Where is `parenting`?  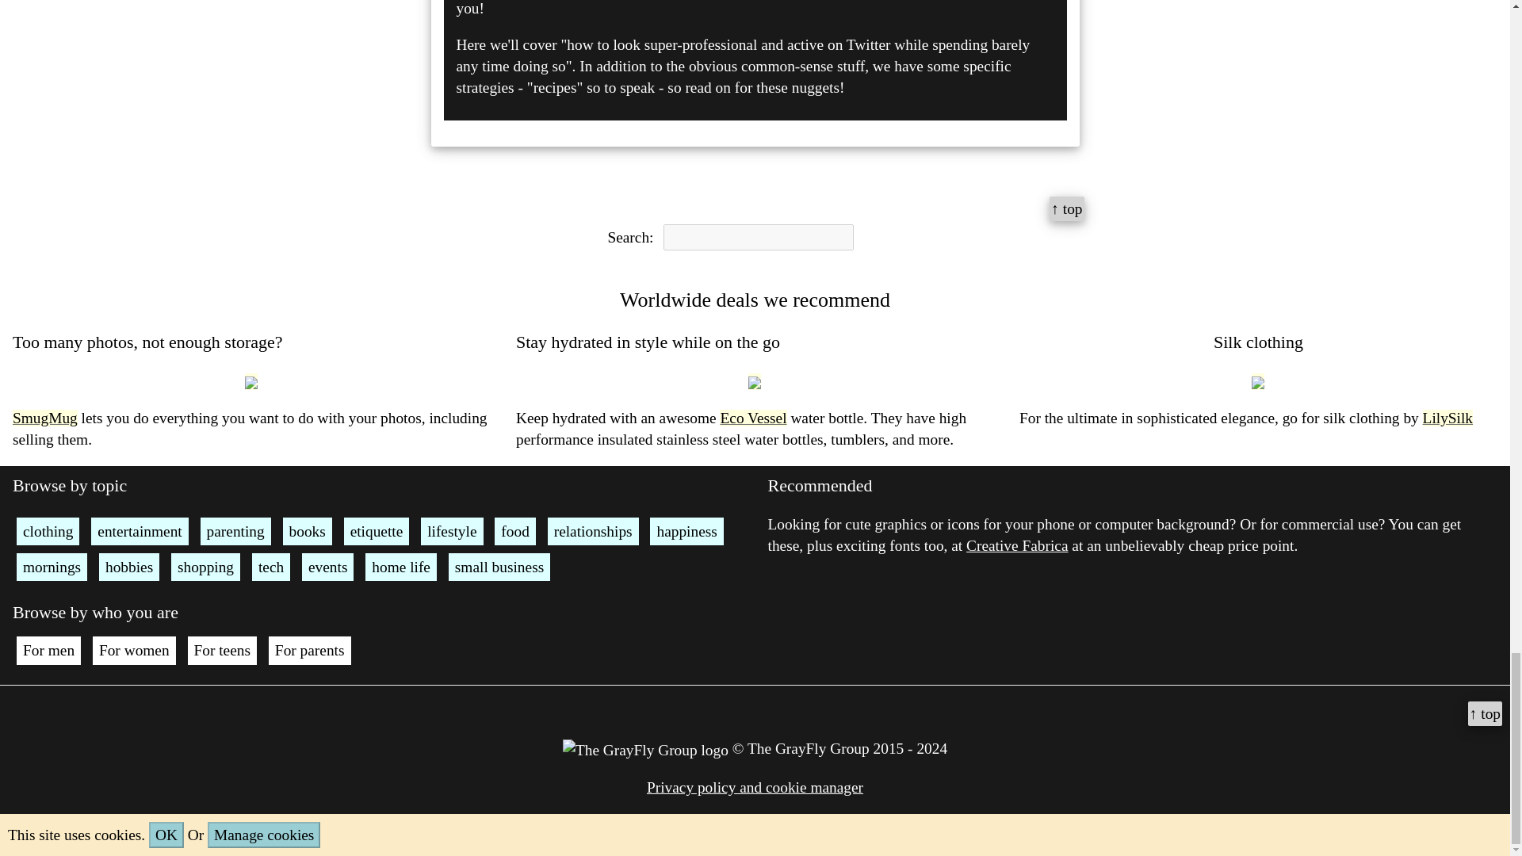 parenting is located at coordinates (235, 531).